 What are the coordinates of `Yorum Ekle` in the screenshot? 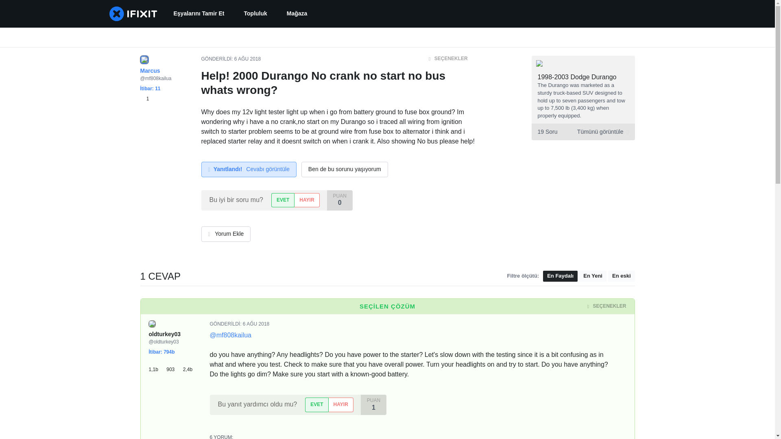 It's located at (225, 234).